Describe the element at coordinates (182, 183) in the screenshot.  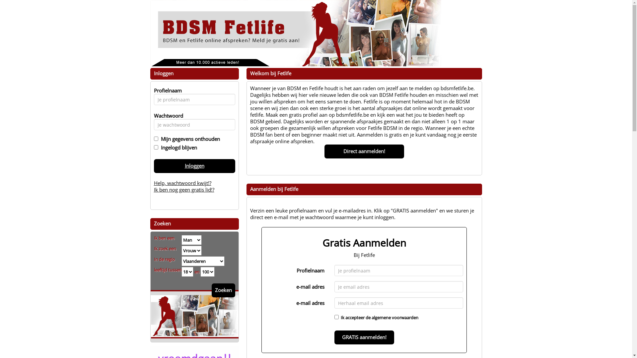
I see `Help, wachtwoord kwijt!?` at that location.